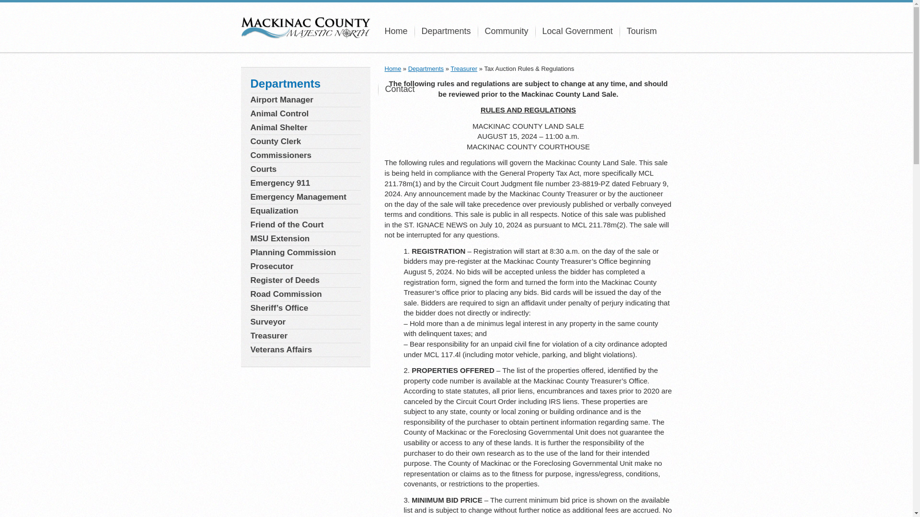 The image size is (920, 517). Describe the element at coordinates (642, 31) in the screenshot. I see `Tourism` at that location.